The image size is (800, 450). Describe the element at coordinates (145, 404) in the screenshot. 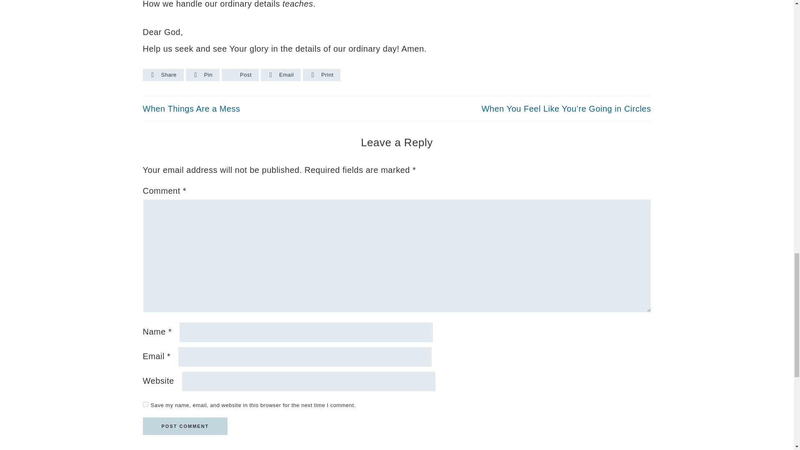

I see `yes` at that location.